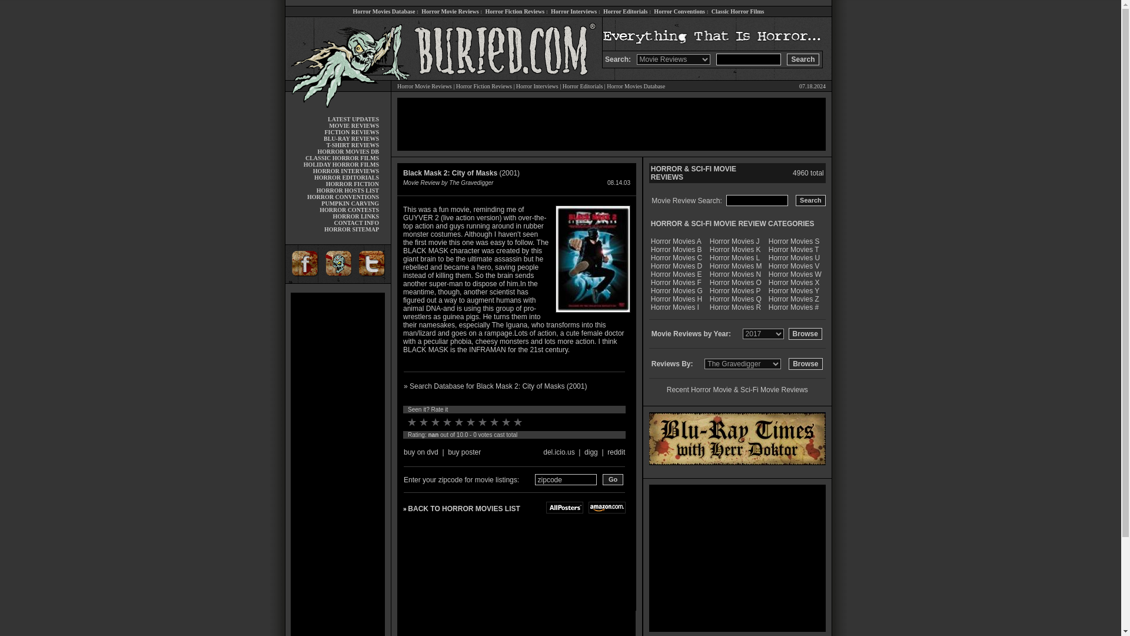 The width and height of the screenshot is (1130, 636). What do you see at coordinates (353, 119) in the screenshot?
I see `LATEST UPDATES` at bounding box center [353, 119].